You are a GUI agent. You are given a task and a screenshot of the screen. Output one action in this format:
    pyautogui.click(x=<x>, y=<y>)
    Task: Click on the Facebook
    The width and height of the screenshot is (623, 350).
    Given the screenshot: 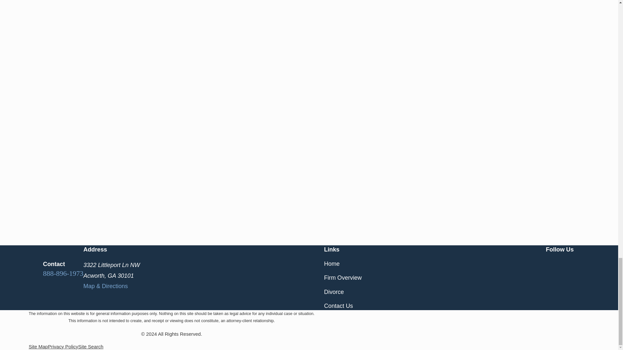 What is the action you would take?
    pyautogui.click(x=550, y=264)
    